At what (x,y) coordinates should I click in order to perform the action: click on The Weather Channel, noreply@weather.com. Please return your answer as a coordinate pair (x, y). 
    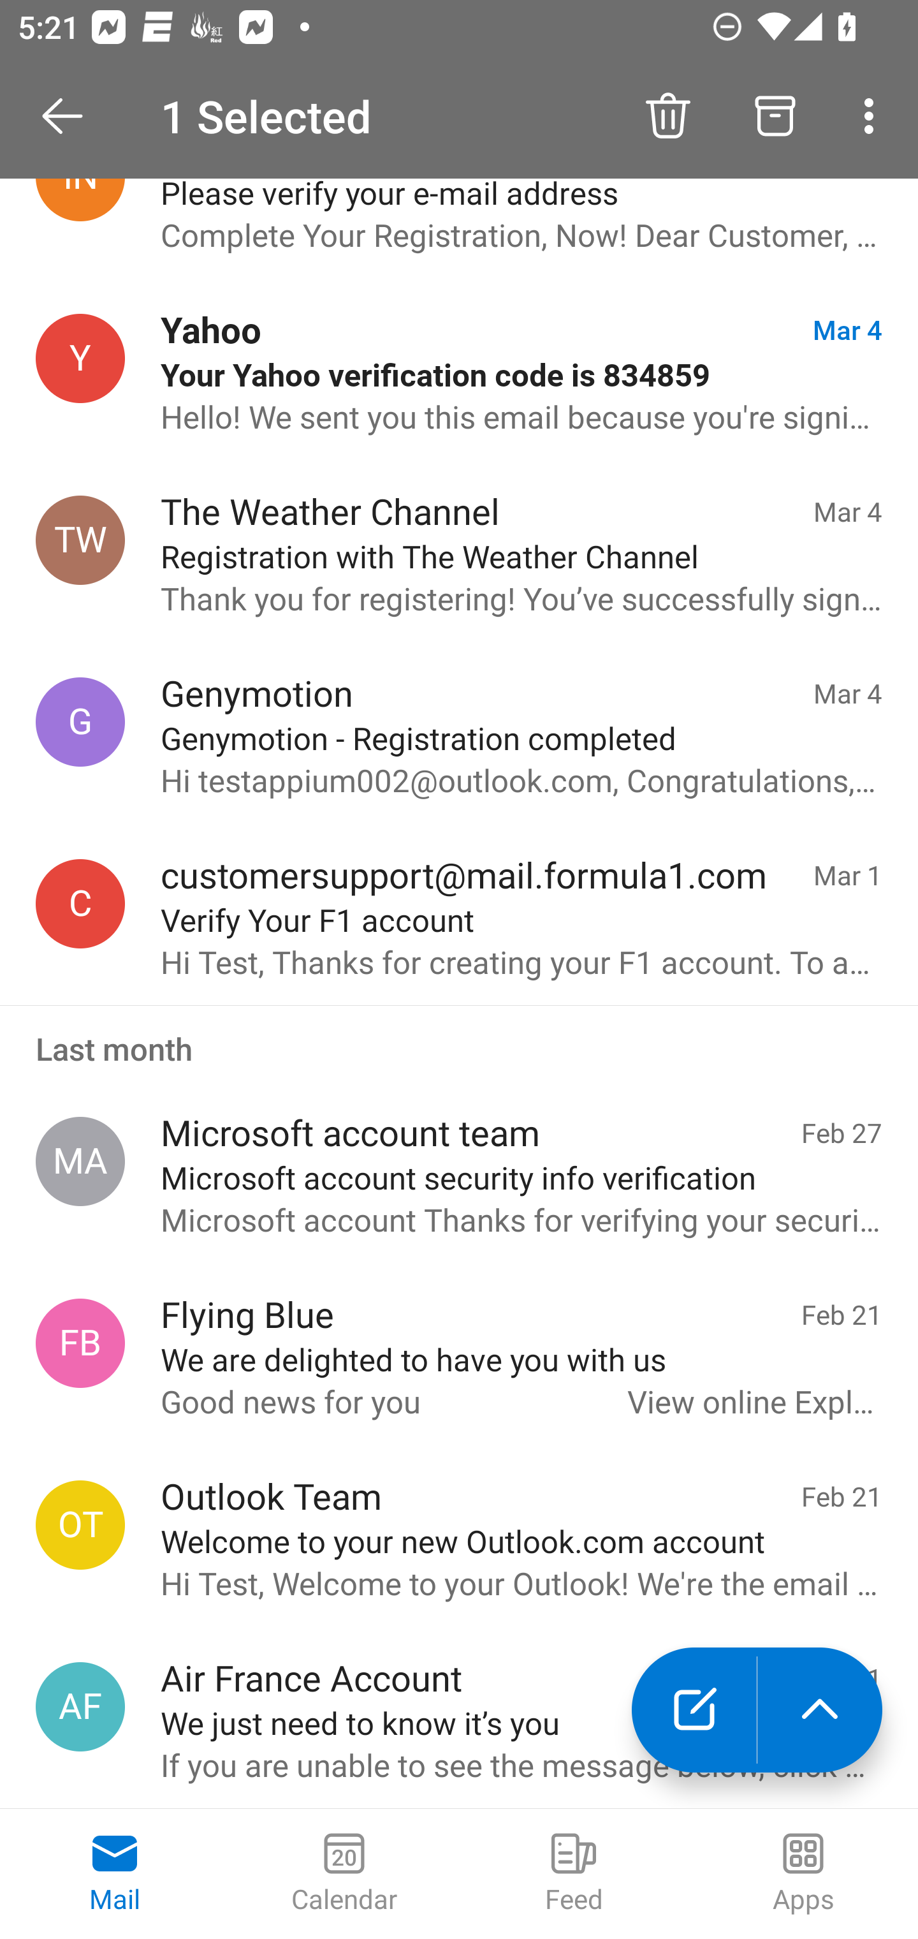
    Looking at the image, I should click on (80, 541).